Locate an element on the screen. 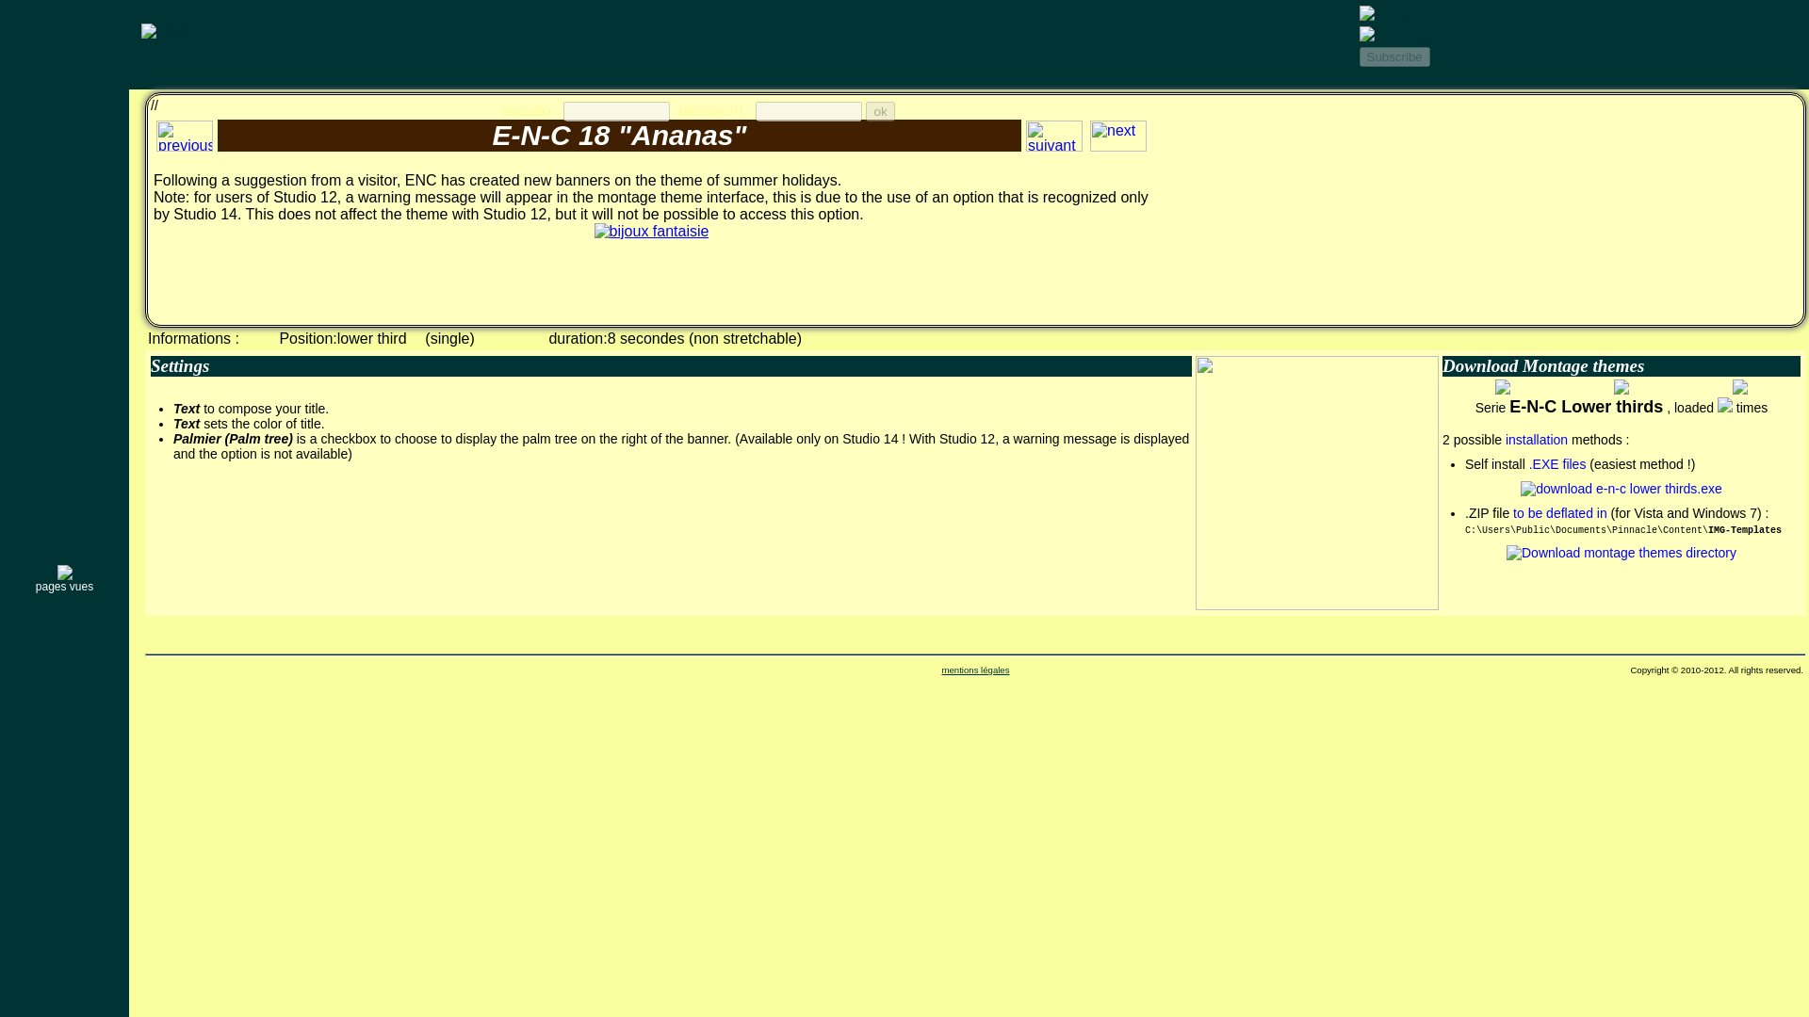 The width and height of the screenshot is (1809, 1017). Francais is located at coordinates (1394, 35).